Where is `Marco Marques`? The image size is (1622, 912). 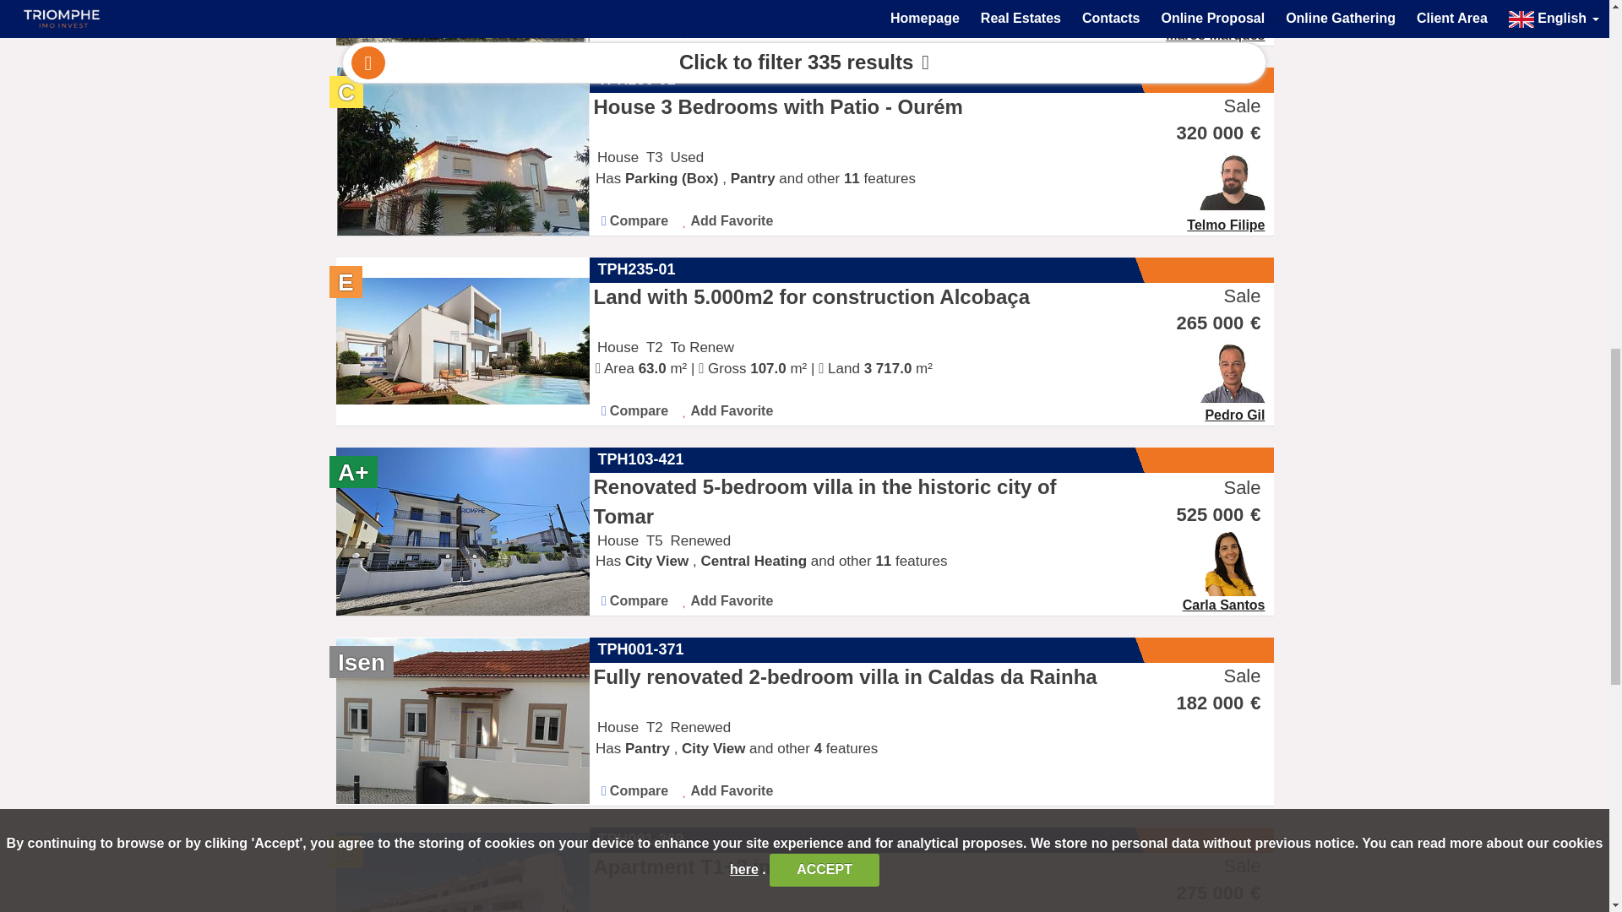
Marco Marques is located at coordinates (1220, 20).